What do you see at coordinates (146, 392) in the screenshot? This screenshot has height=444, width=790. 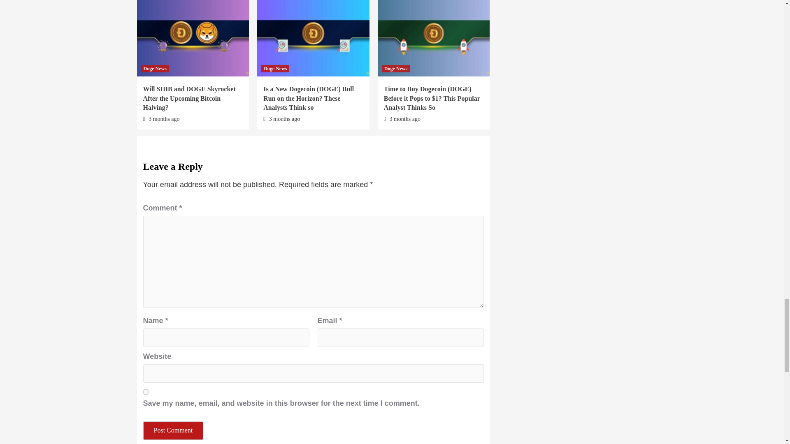 I see `yes` at bounding box center [146, 392].